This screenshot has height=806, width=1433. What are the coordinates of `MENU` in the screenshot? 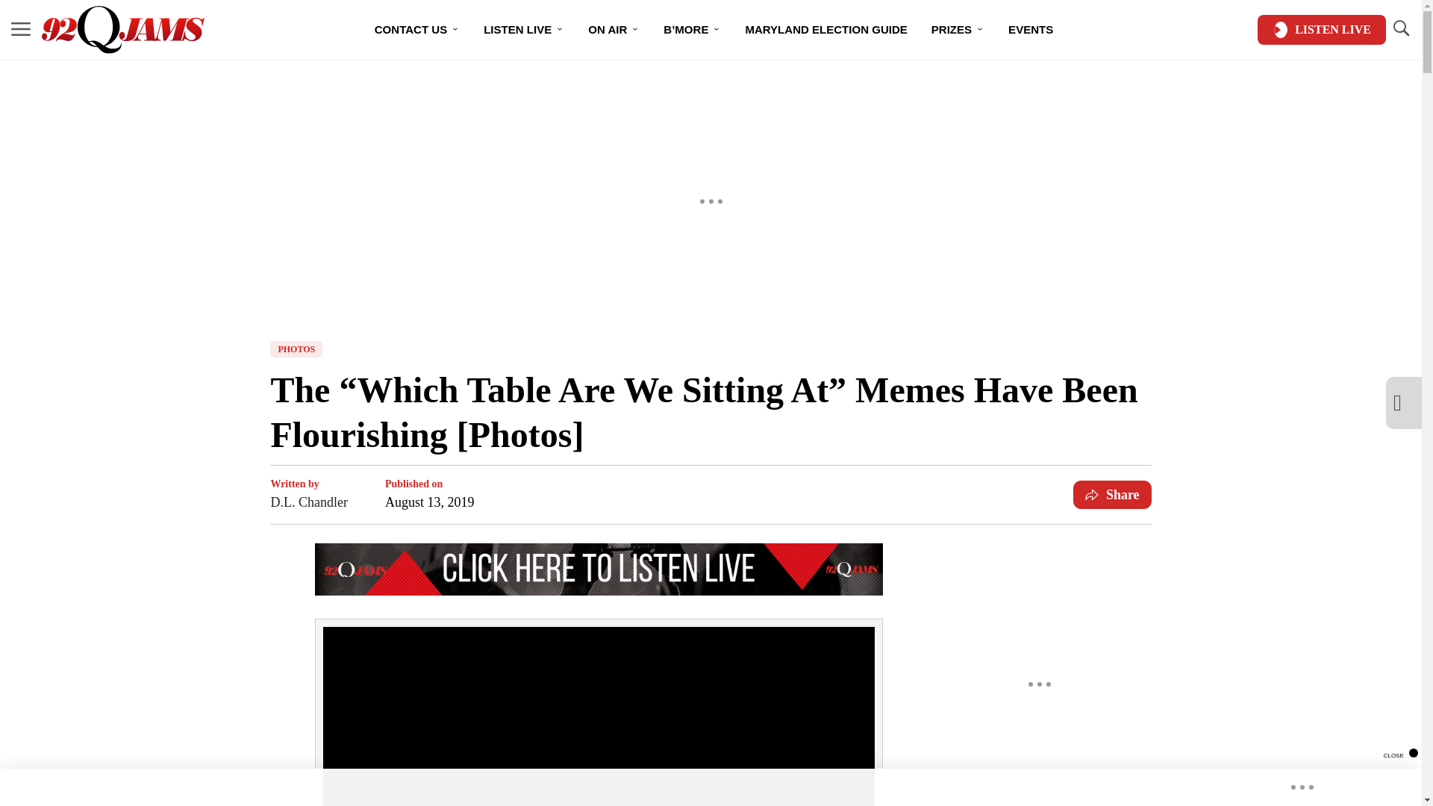 It's located at (21, 28).